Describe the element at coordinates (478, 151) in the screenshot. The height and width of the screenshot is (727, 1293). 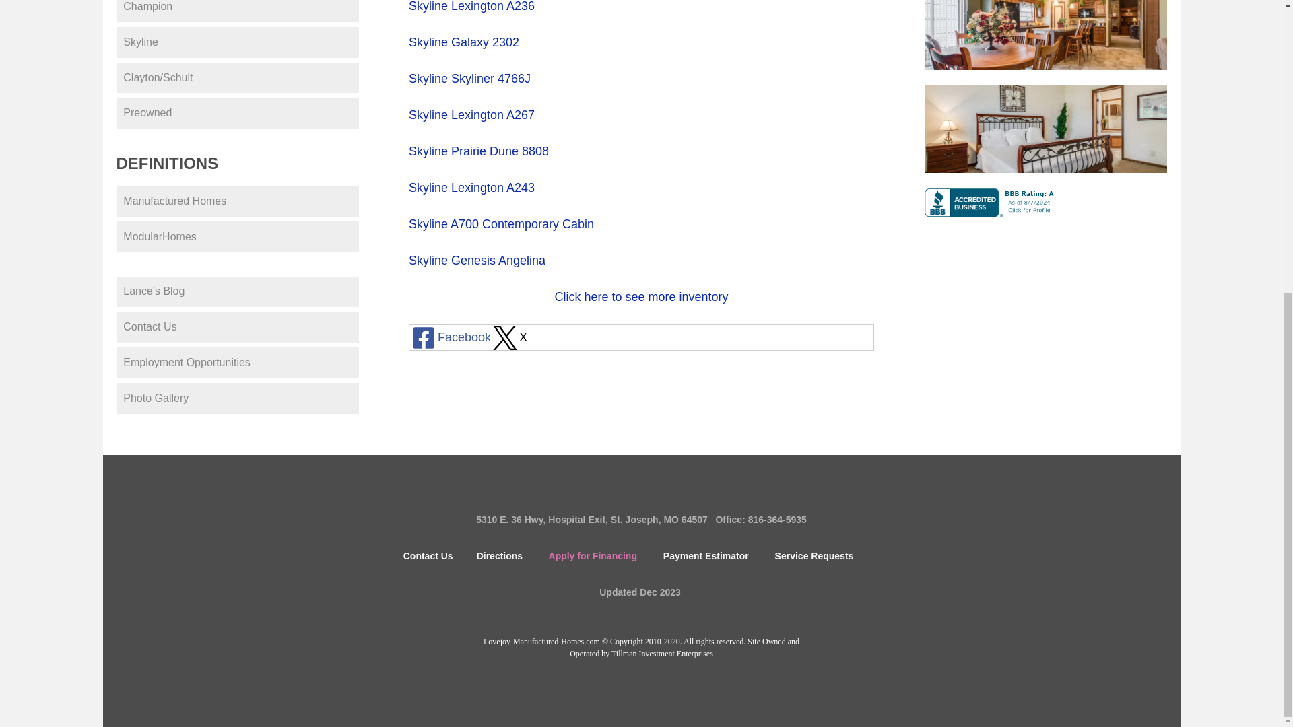
I see `Skyline Prairie Dune 8808` at that location.